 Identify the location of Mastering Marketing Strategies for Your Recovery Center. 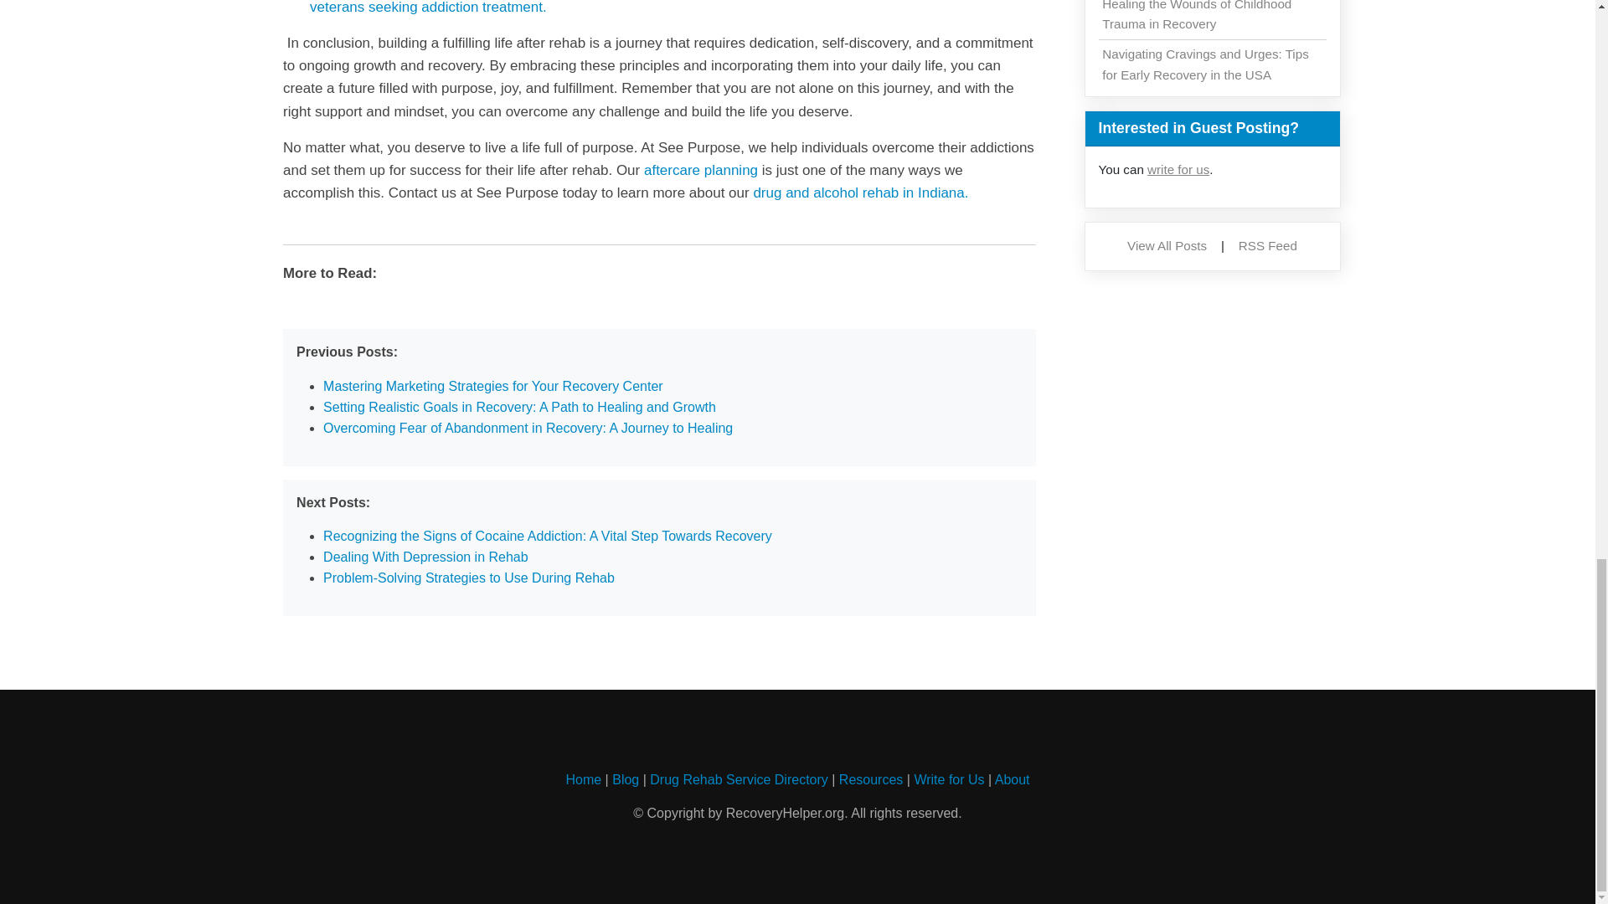
(492, 385).